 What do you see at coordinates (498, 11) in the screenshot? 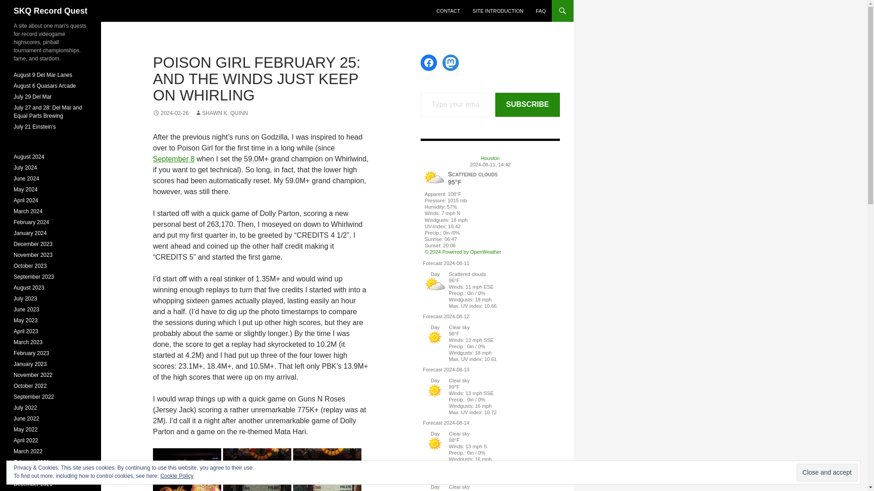
I see `SITE INTRODUCTION` at bounding box center [498, 11].